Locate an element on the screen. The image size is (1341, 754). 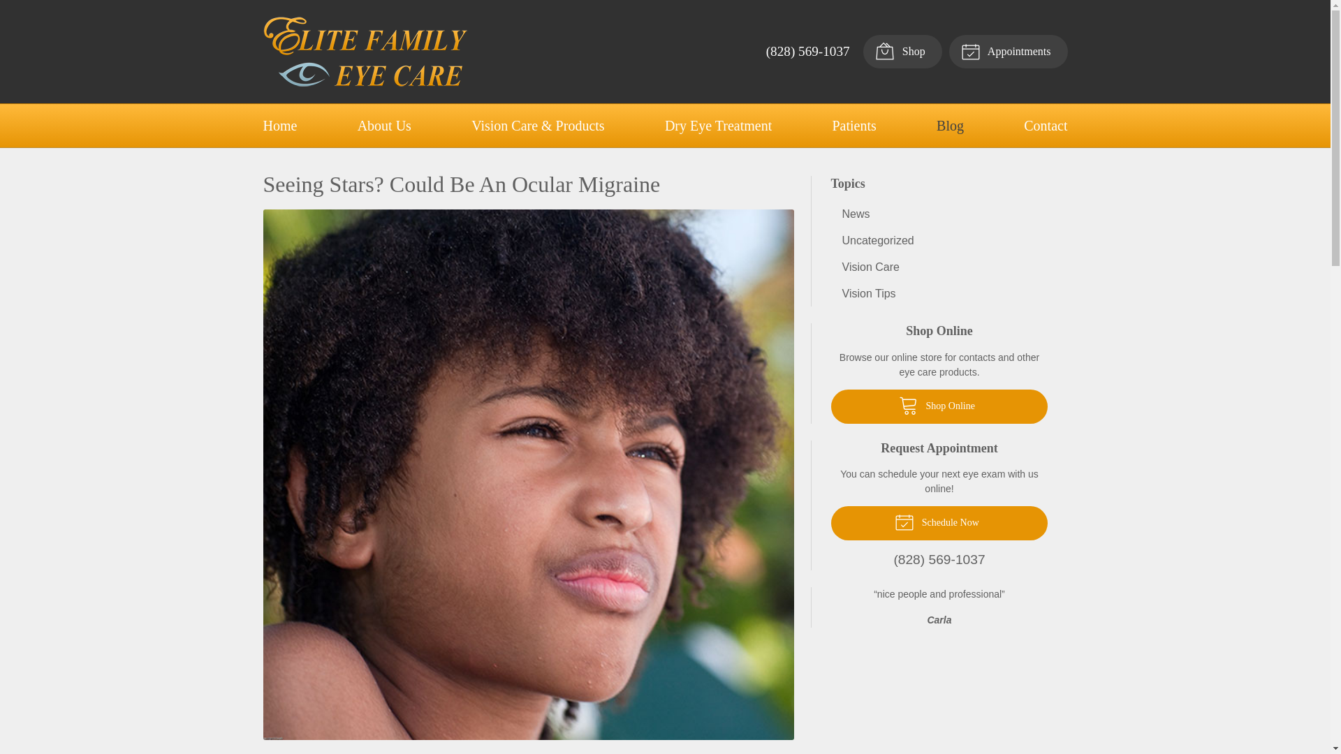
Vision Care is located at coordinates (940, 267).